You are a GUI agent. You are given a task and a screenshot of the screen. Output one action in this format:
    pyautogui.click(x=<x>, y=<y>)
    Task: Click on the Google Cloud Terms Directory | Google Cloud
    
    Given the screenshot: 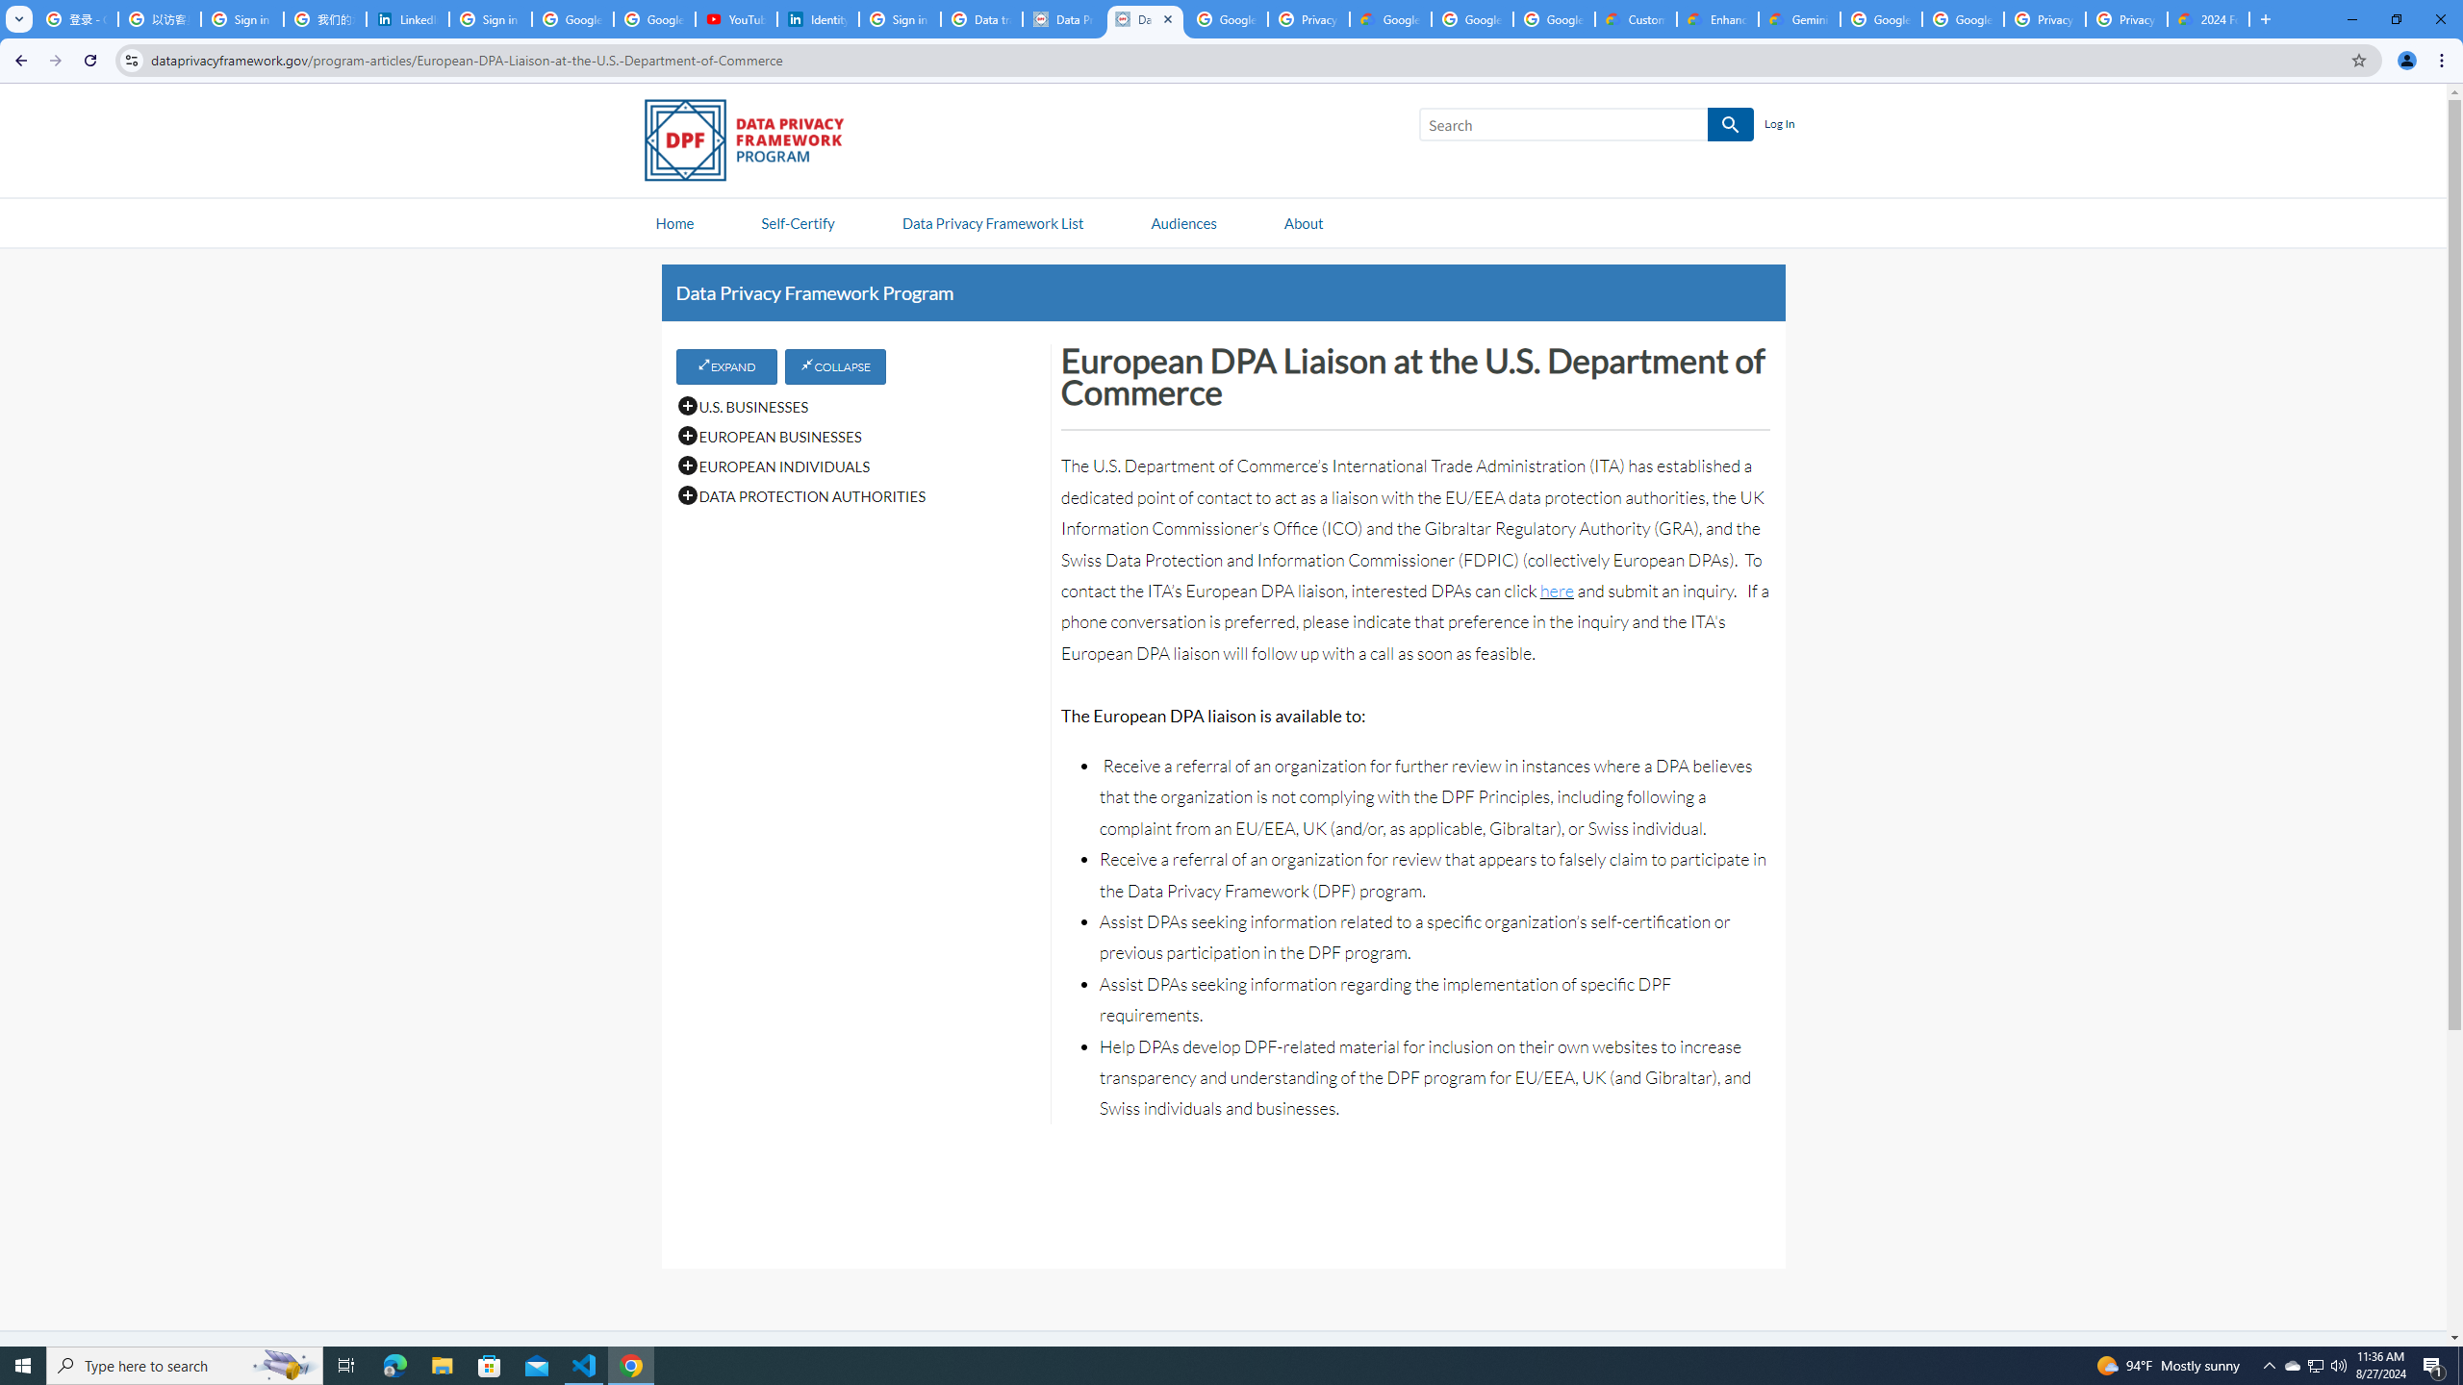 What is the action you would take?
    pyautogui.click(x=1391, y=19)
    